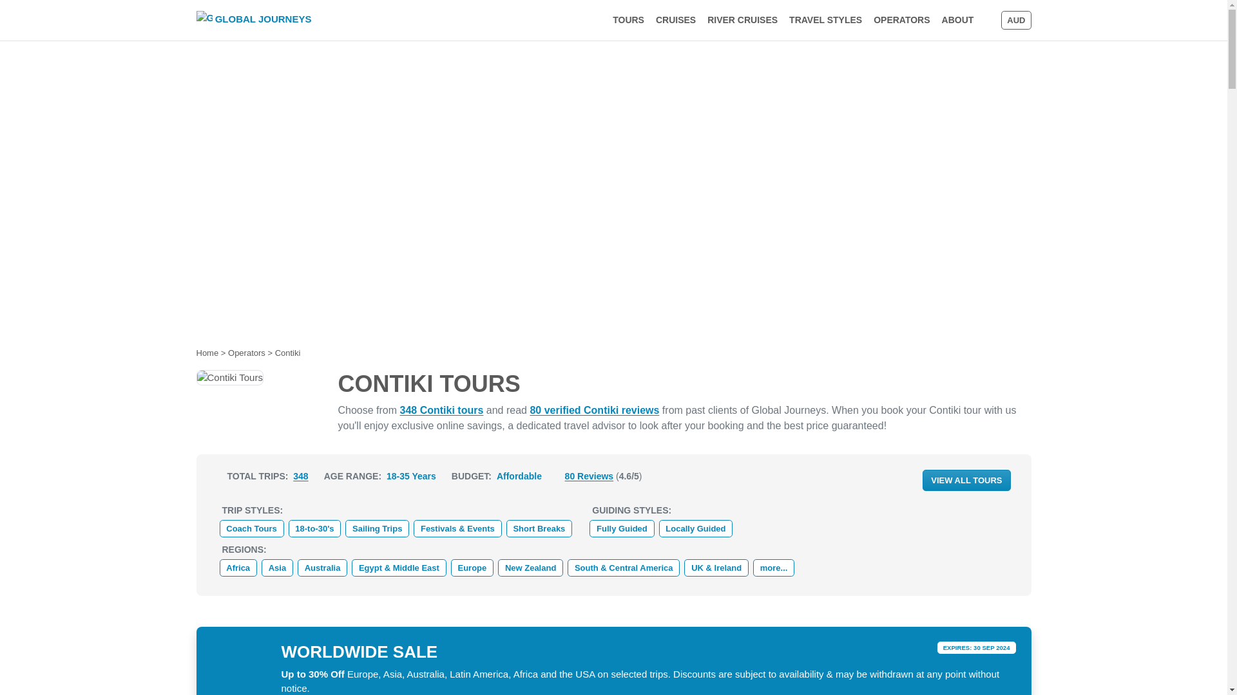 The image size is (1237, 695). What do you see at coordinates (629, 20) in the screenshot?
I see `TOURS` at bounding box center [629, 20].